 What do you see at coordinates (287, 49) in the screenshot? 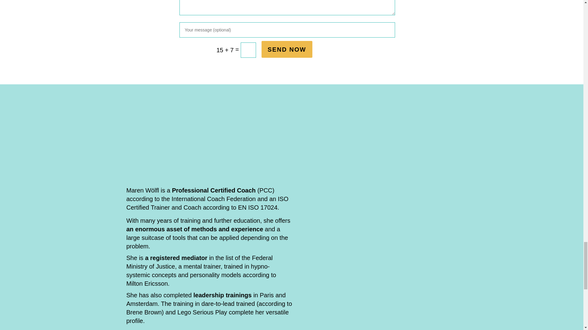
I see `SEND NOW` at bounding box center [287, 49].